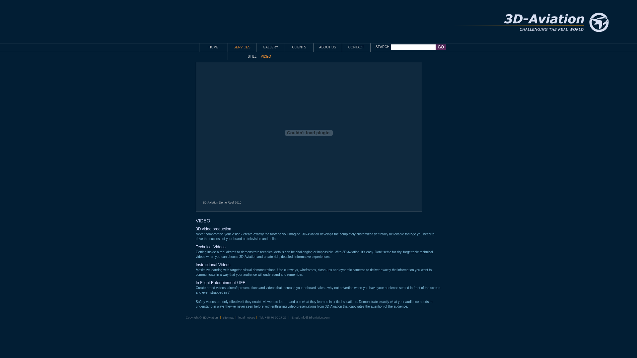 Image resolution: width=637 pixels, height=358 pixels. What do you see at coordinates (247, 318) in the screenshot?
I see `legal notices` at bounding box center [247, 318].